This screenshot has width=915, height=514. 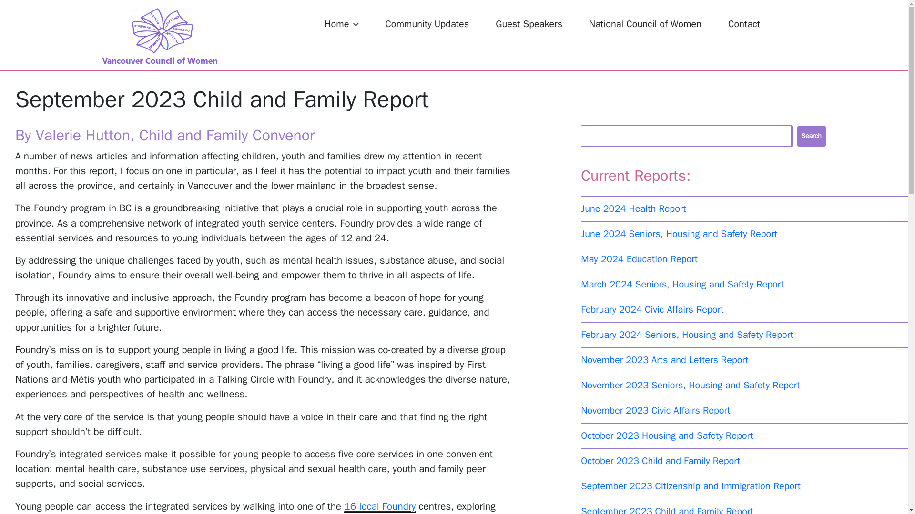 What do you see at coordinates (427, 24) in the screenshot?
I see `Community Updates` at bounding box center [427, 24].